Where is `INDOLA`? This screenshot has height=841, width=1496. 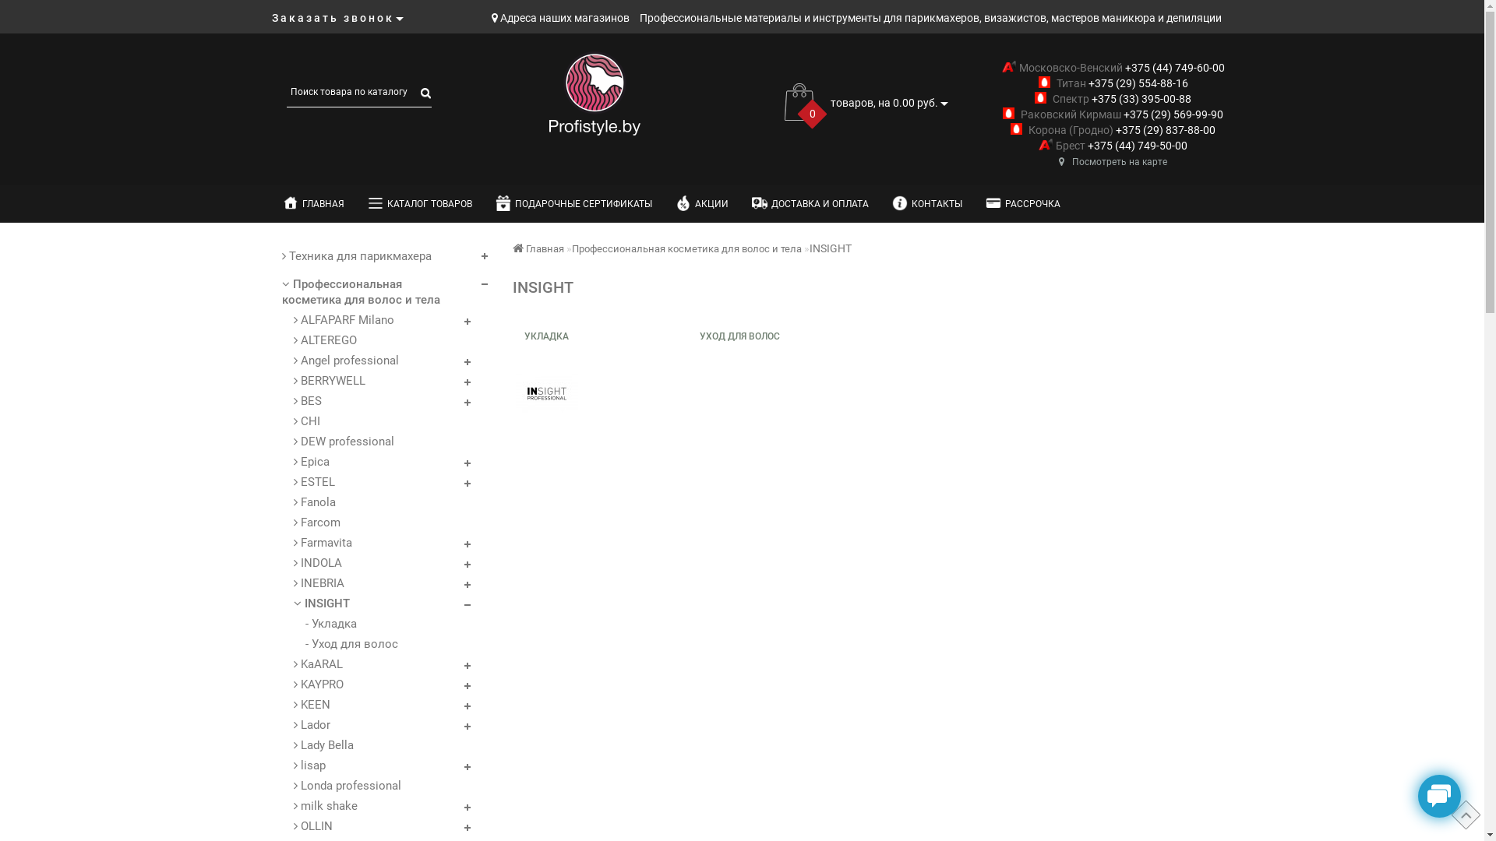
INDOLA is located at coordinates (374, 563).